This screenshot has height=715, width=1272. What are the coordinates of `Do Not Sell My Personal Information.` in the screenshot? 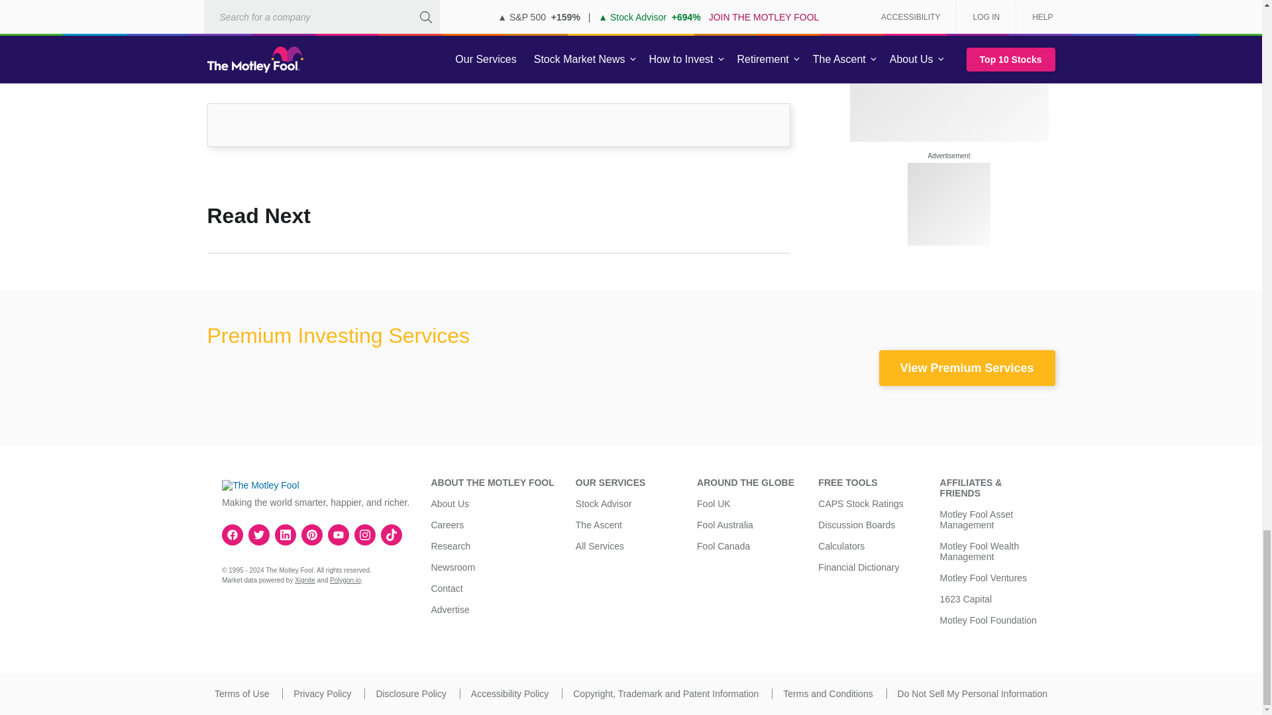 It's located at (973, 694).